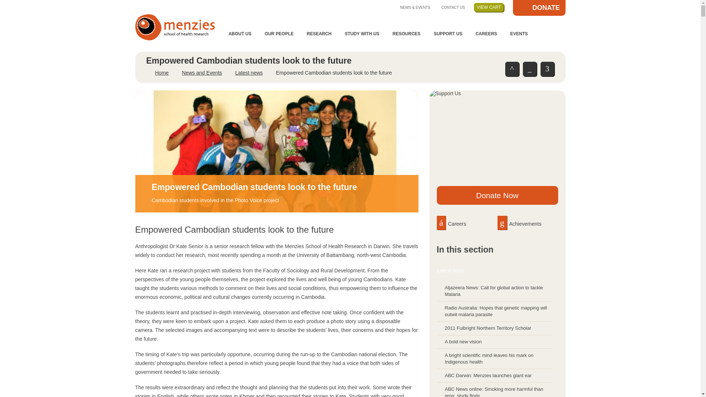 This screenshot has width=706, height=397. What do you see at coordinates (539, 8) in the screenshot?
I see `DONATE` at bounding box center [539, 8].